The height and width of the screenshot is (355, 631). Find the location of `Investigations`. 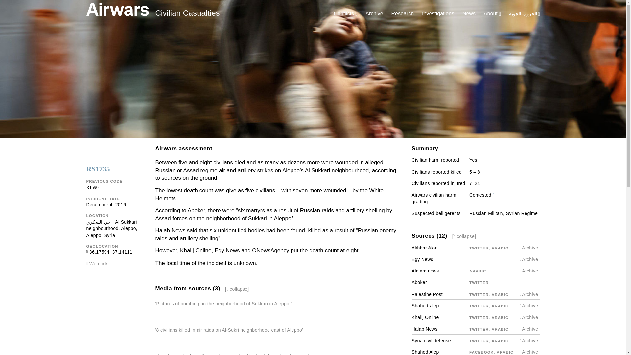

Investigations is located at coordinates (438, 13).